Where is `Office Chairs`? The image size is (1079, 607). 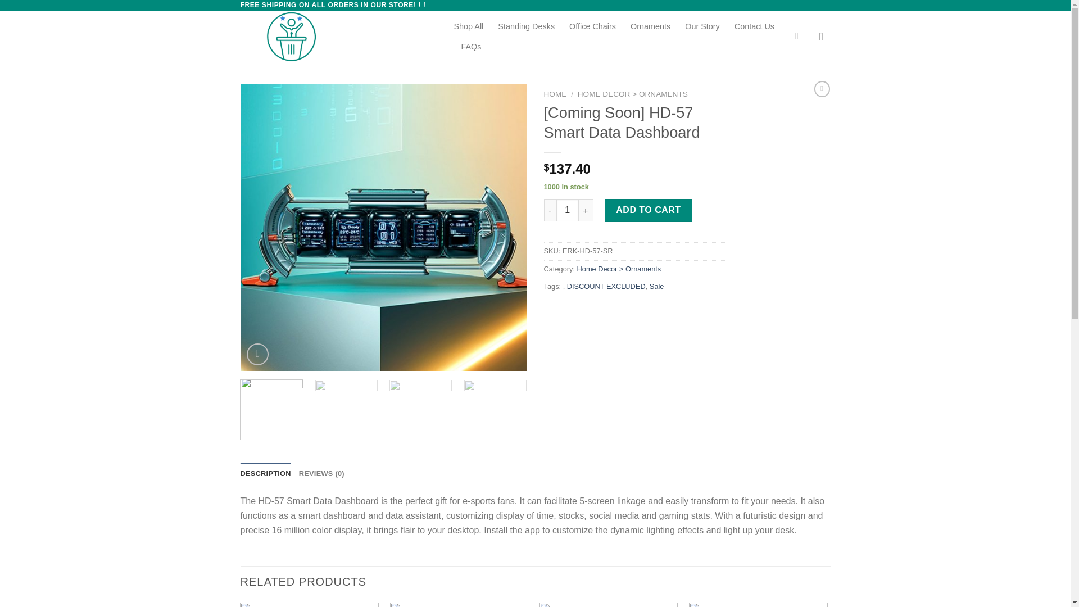
Office Chairs is located at coordinates (592, 26).